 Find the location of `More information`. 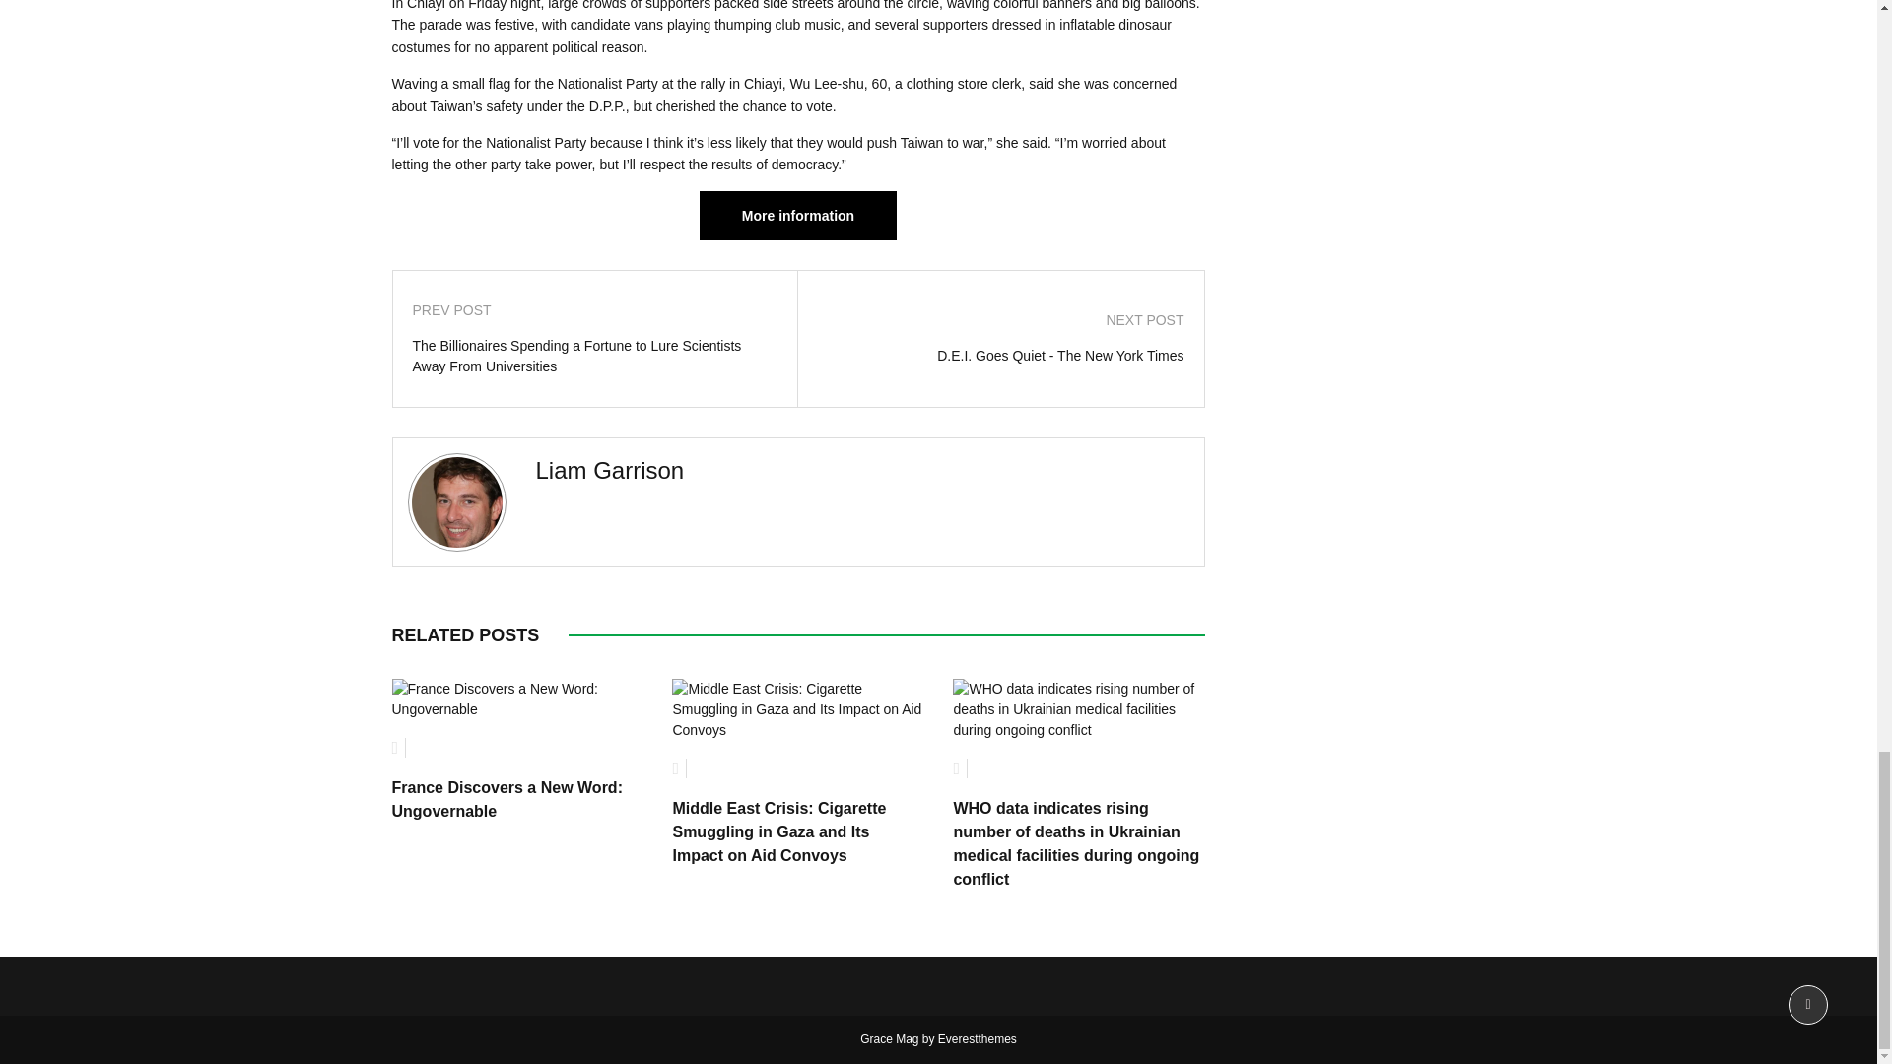

More information is located at coordinates (798, 216).